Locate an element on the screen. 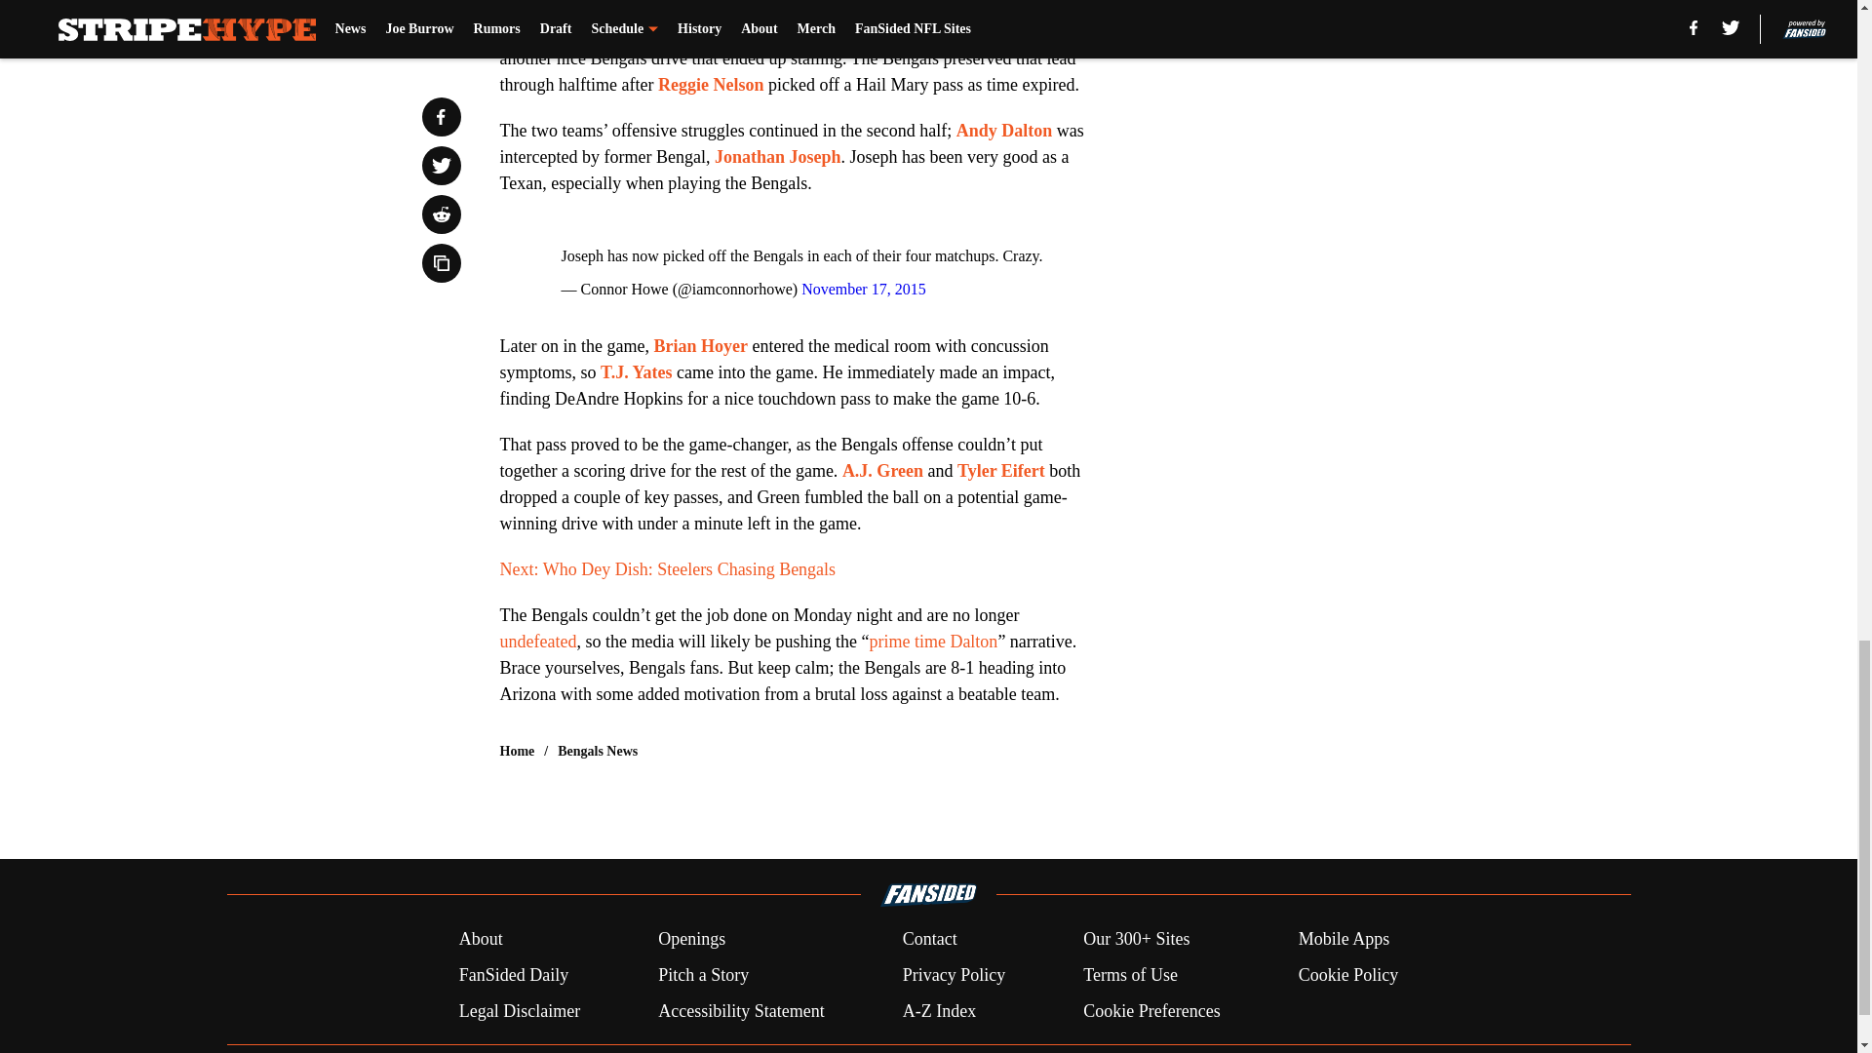 Image resolution: width=1872 pixels, height=1053 pixels. November 17, 2015 is located at coordinates (864, 289).